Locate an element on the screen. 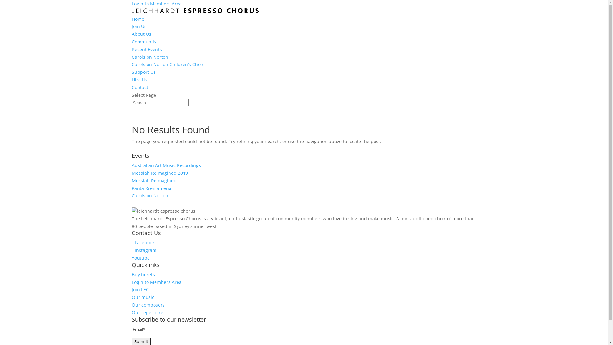  Facebook is located at coordinates (143, 243).